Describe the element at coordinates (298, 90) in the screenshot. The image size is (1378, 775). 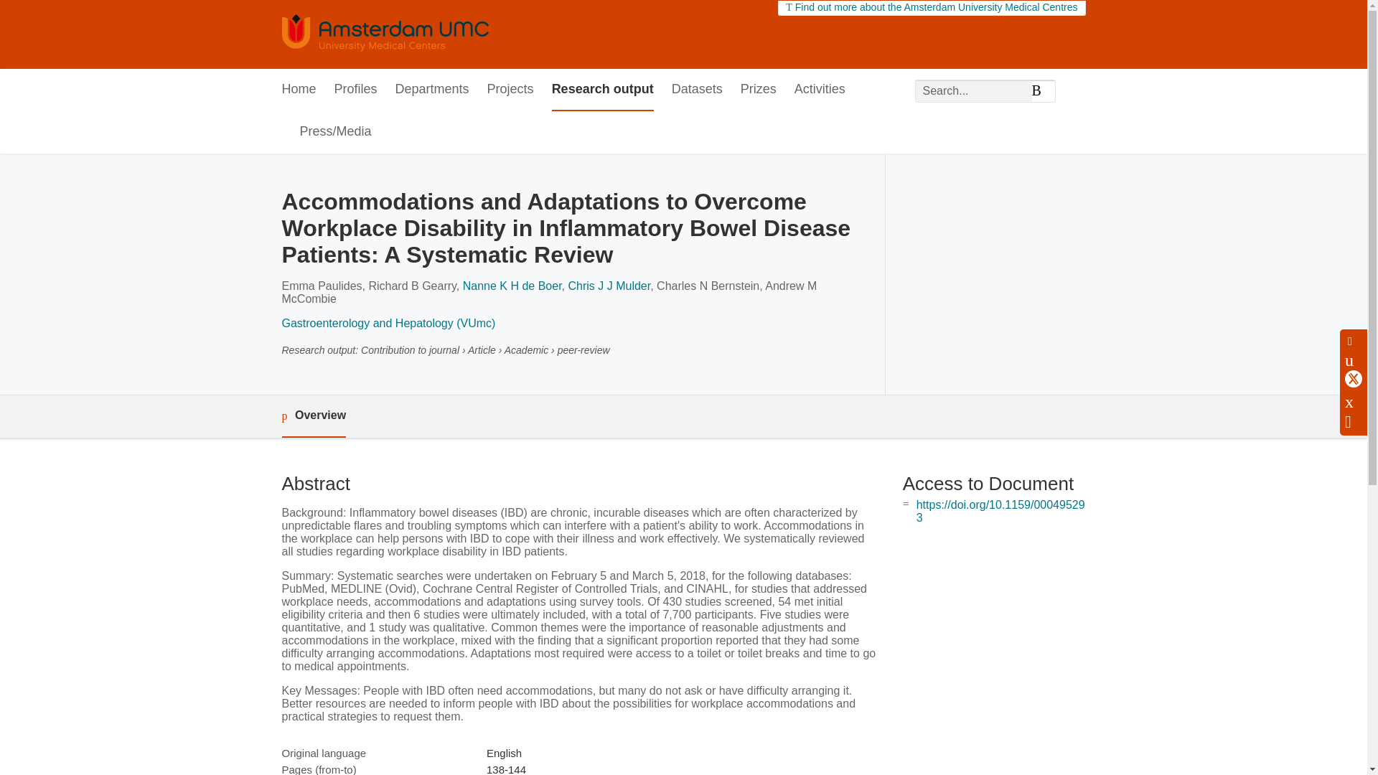
I see `Home` at that location.